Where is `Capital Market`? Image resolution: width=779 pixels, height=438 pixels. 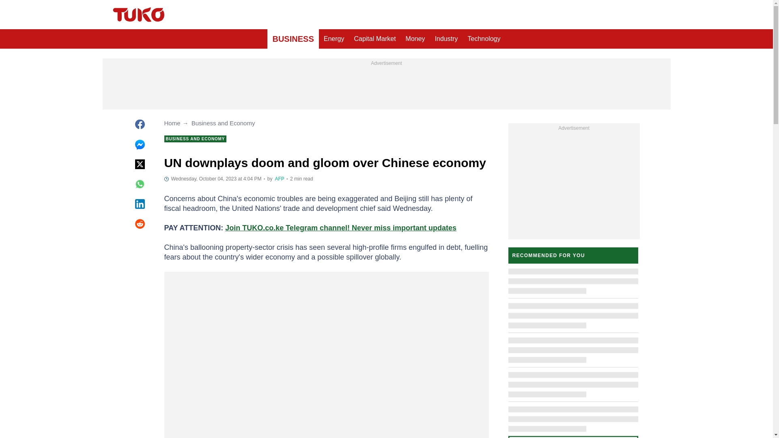
Capital Market is located at coordinates (374, 39).